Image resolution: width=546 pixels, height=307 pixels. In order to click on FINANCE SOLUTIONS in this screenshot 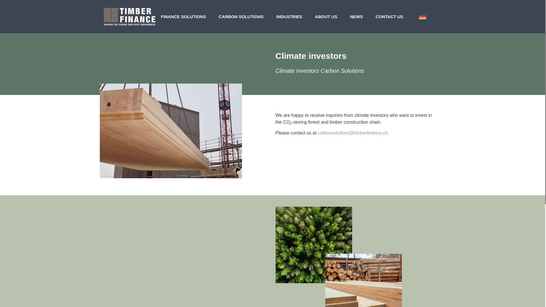, I will do `click(183, 16)`.